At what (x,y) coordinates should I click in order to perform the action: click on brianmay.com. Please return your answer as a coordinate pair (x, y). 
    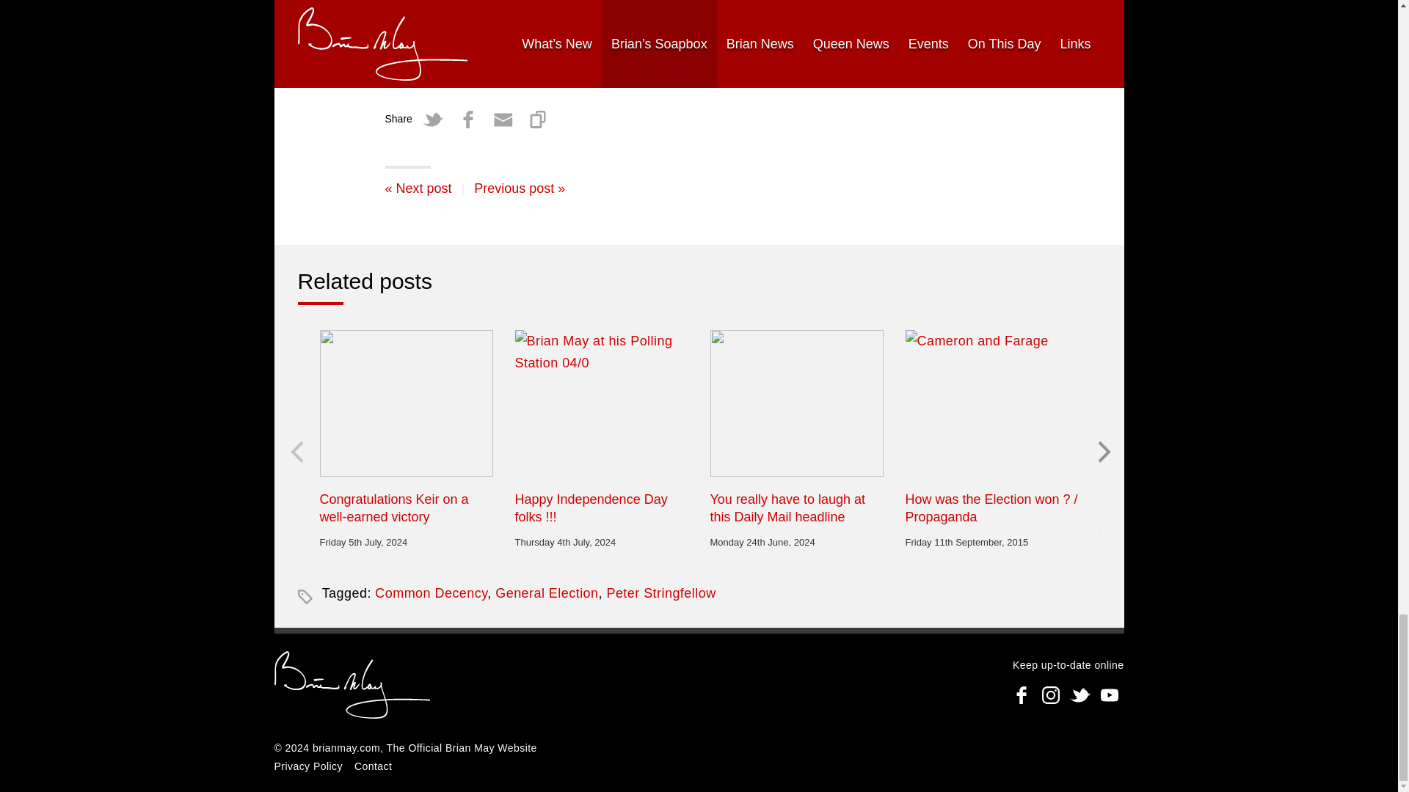
    Looking at the image, I should click on (346, 748).